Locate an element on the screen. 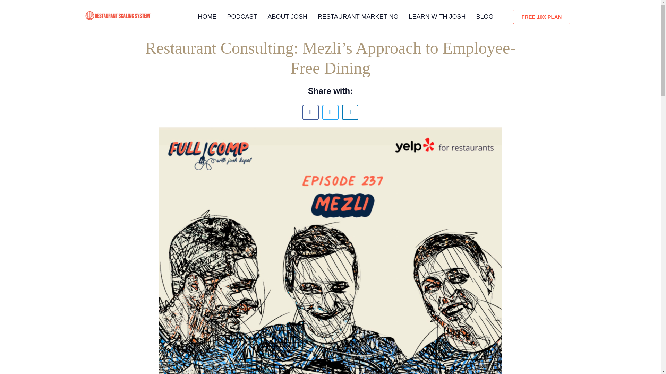 This screenshot has height=374, width=666. LEARN WITH JOSH is located at coordinates (437, 17).